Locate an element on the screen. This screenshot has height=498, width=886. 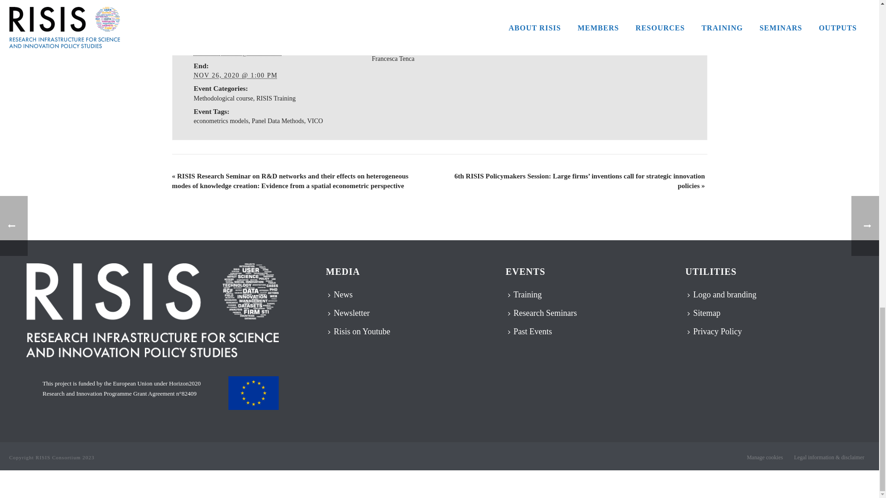
2020-11-19 is located at coordinates (238, 53).